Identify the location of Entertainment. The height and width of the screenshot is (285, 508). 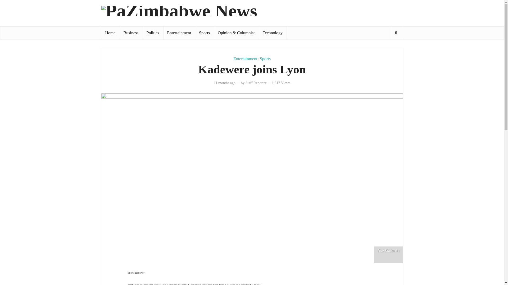
(245, 59).